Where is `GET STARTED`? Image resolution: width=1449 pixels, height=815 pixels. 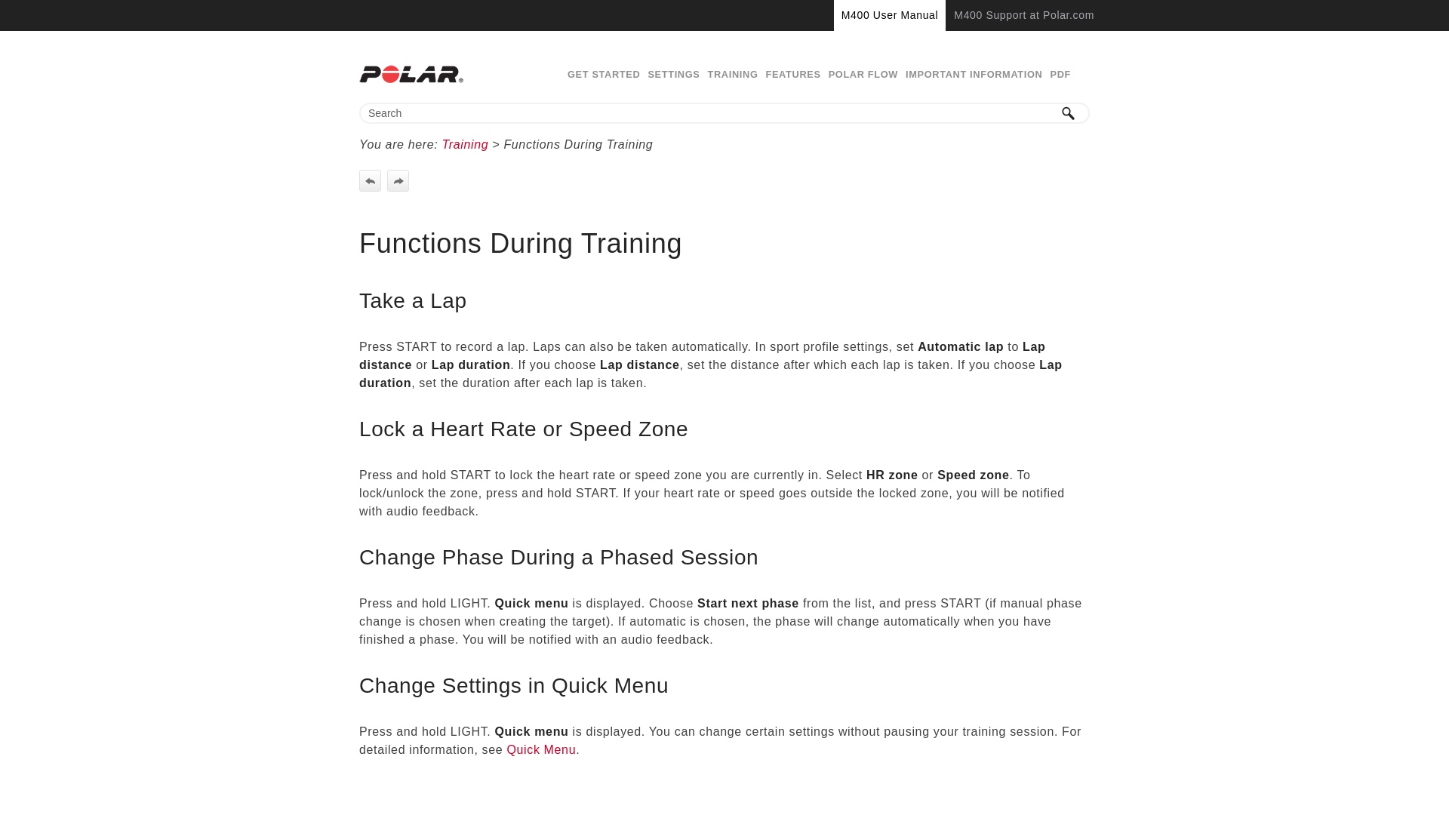 GET STARTED is located at coordinates (603, 74).